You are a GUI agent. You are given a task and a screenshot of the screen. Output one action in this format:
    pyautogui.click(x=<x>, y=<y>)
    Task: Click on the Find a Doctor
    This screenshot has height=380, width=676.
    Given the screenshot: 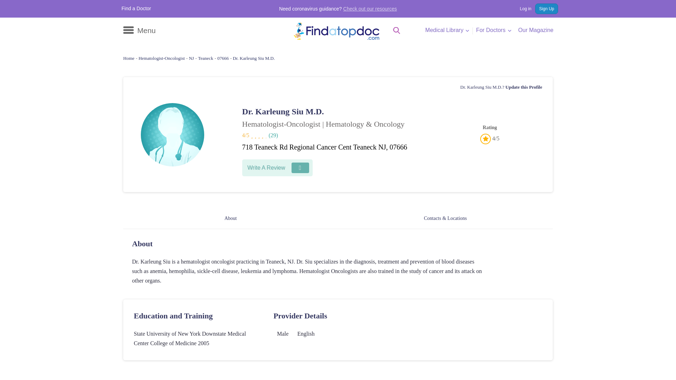 What is the action you would take?
    pyautogui.click(x=134, y=8)
    